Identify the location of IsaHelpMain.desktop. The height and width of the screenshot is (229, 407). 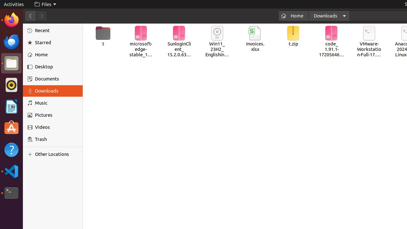
(43, 95).